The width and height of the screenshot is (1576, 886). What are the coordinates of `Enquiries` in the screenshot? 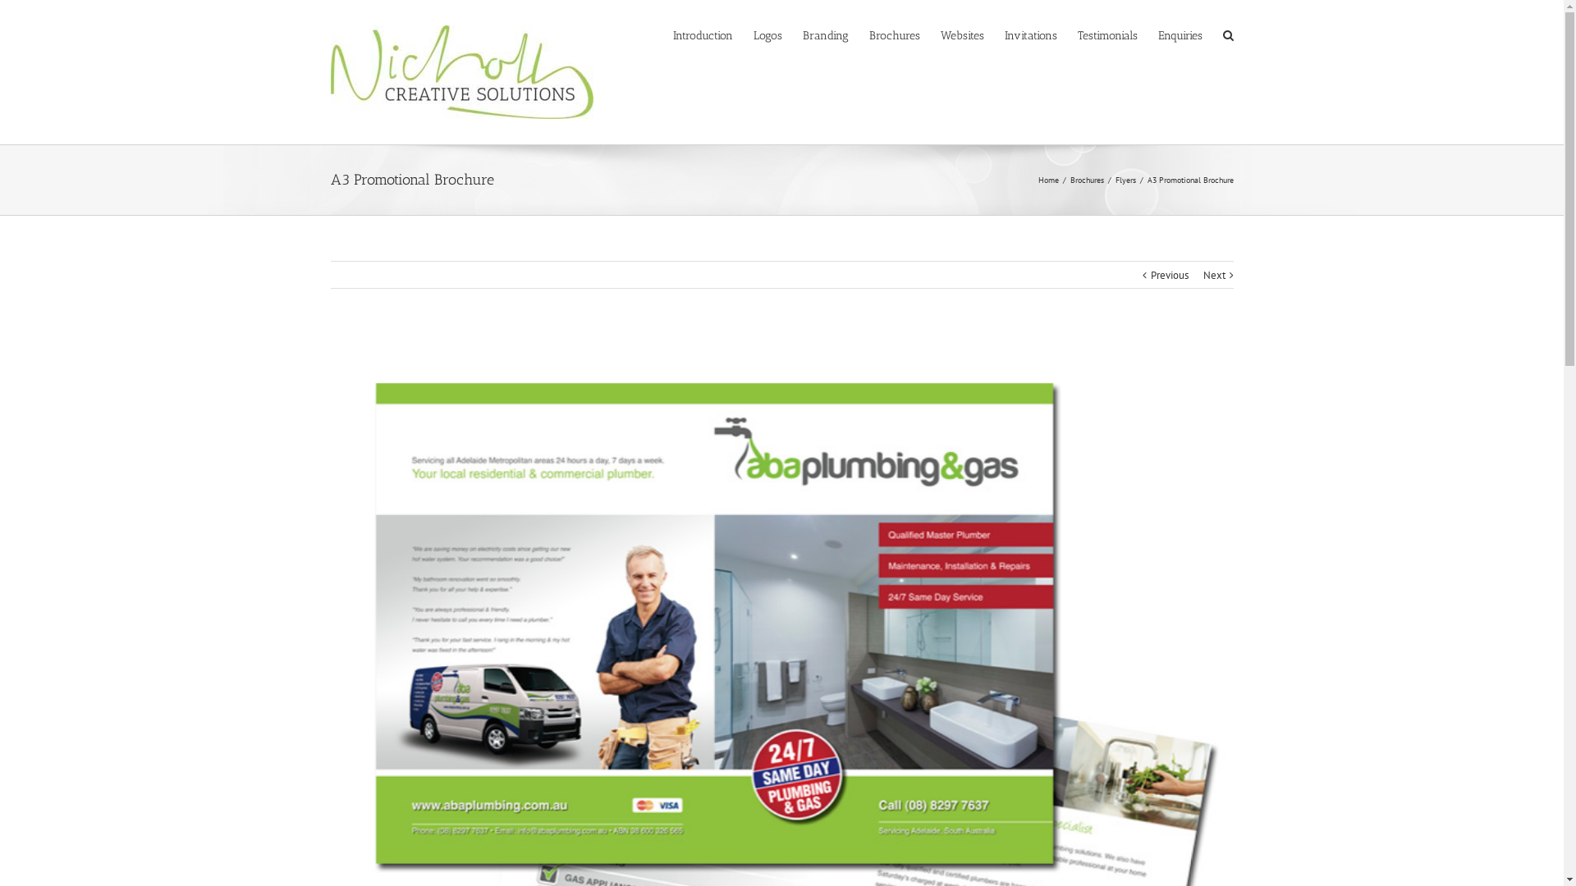 It's located at (1180, 34).